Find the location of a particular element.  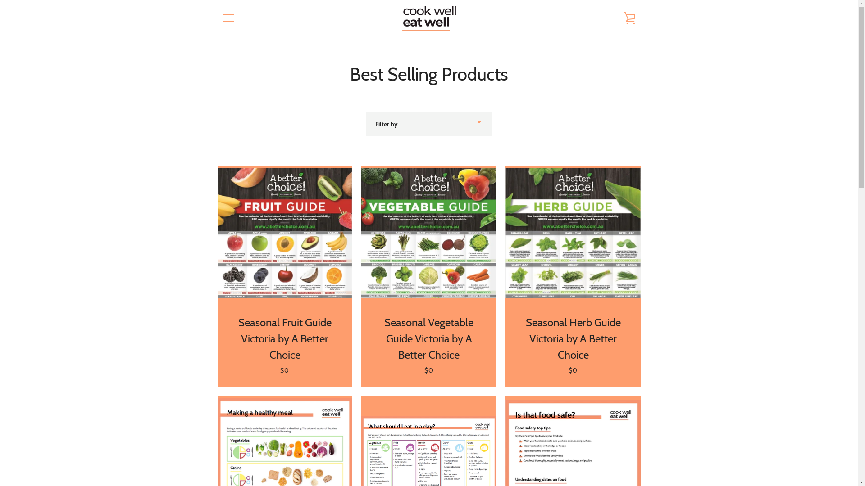

Seasonal Vegetable Guide Victoria by A Better Choice
$0 is located at coordinates (429, 276).